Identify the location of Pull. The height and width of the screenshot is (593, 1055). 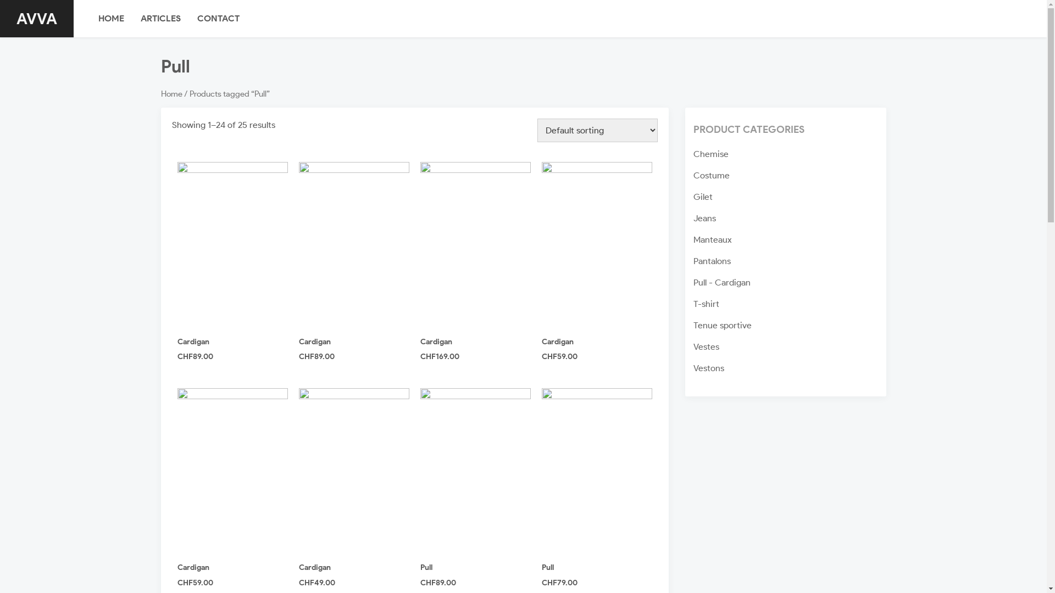
(426, 568).